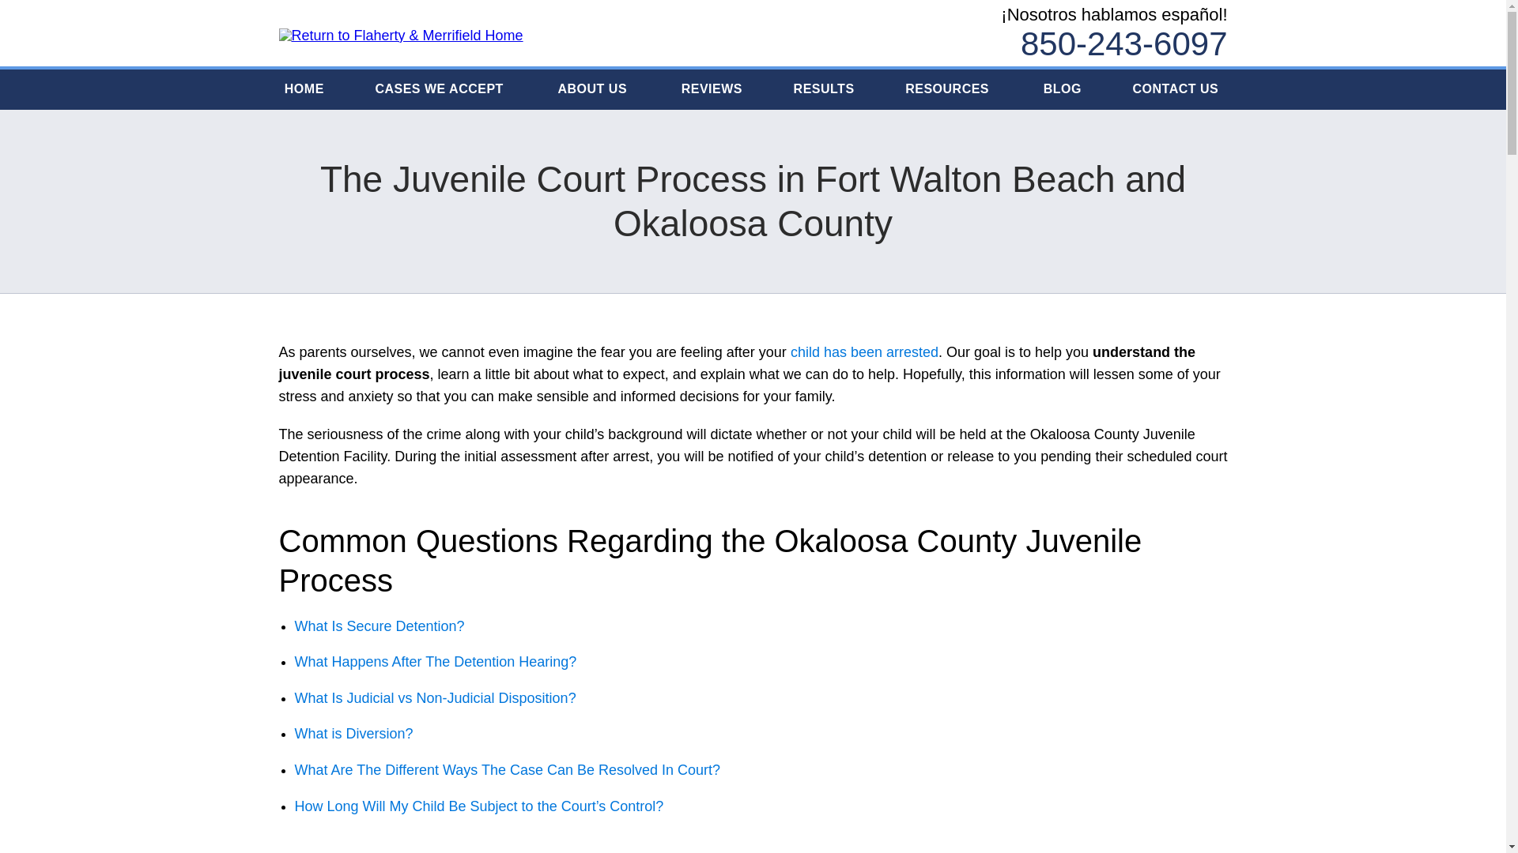 The image size is (1518, 853). Describe the element at coordinates (1176, 89) in the screenshot. I see `CONTACT US` at that location.